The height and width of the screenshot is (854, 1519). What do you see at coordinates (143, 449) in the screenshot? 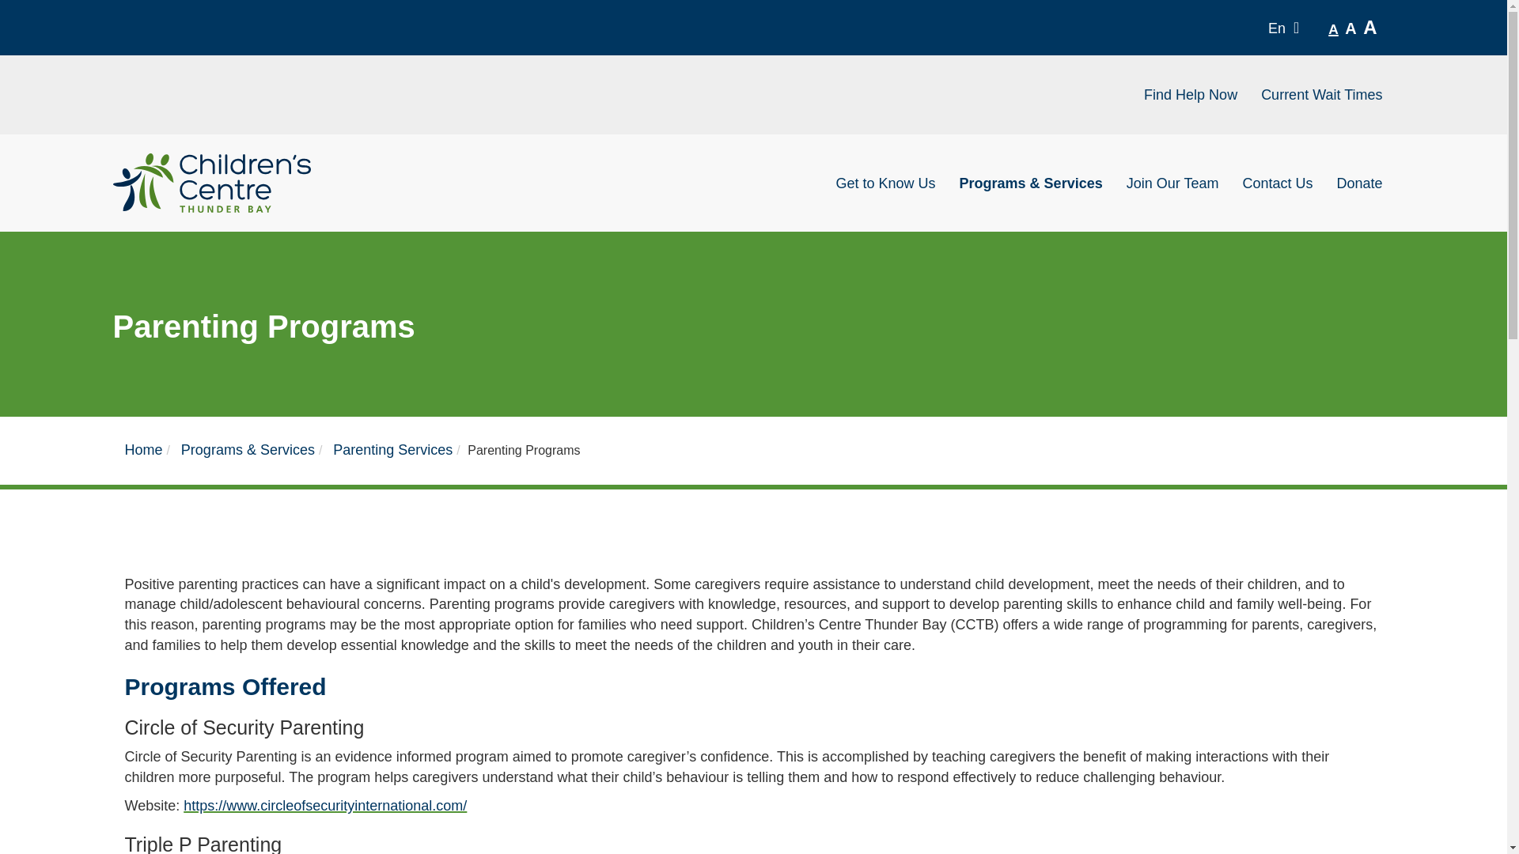
I see `Home` at bounding box center [143, 449].